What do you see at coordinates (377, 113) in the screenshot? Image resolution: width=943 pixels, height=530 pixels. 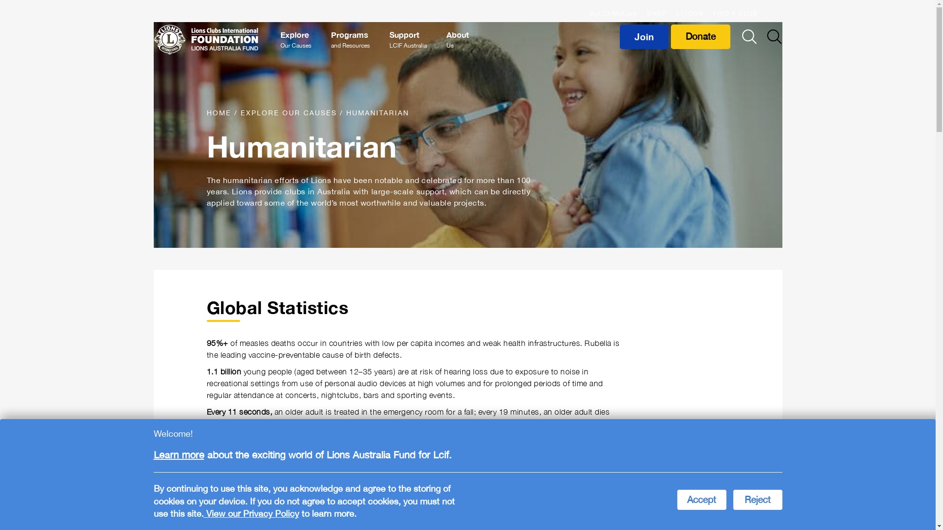 I see `HUMANITARIAN` at bounding box center [377, 113].